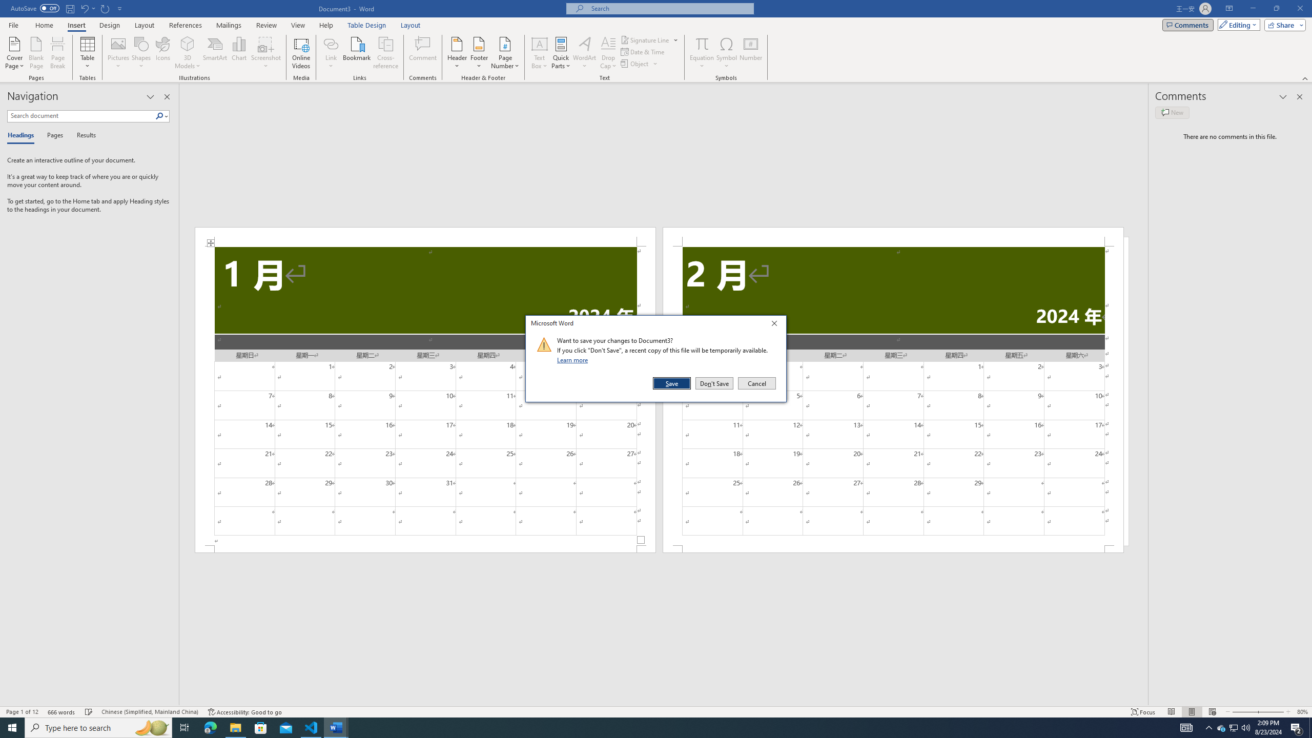  I want to click on SmartArt..., so click(215, 53).